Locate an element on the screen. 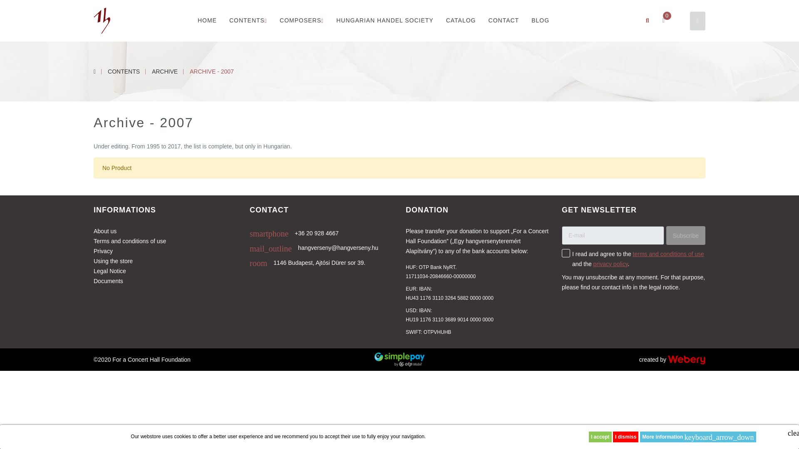 This screenshot has height=449, width=799. HOME is located at coordinates (207, 20).